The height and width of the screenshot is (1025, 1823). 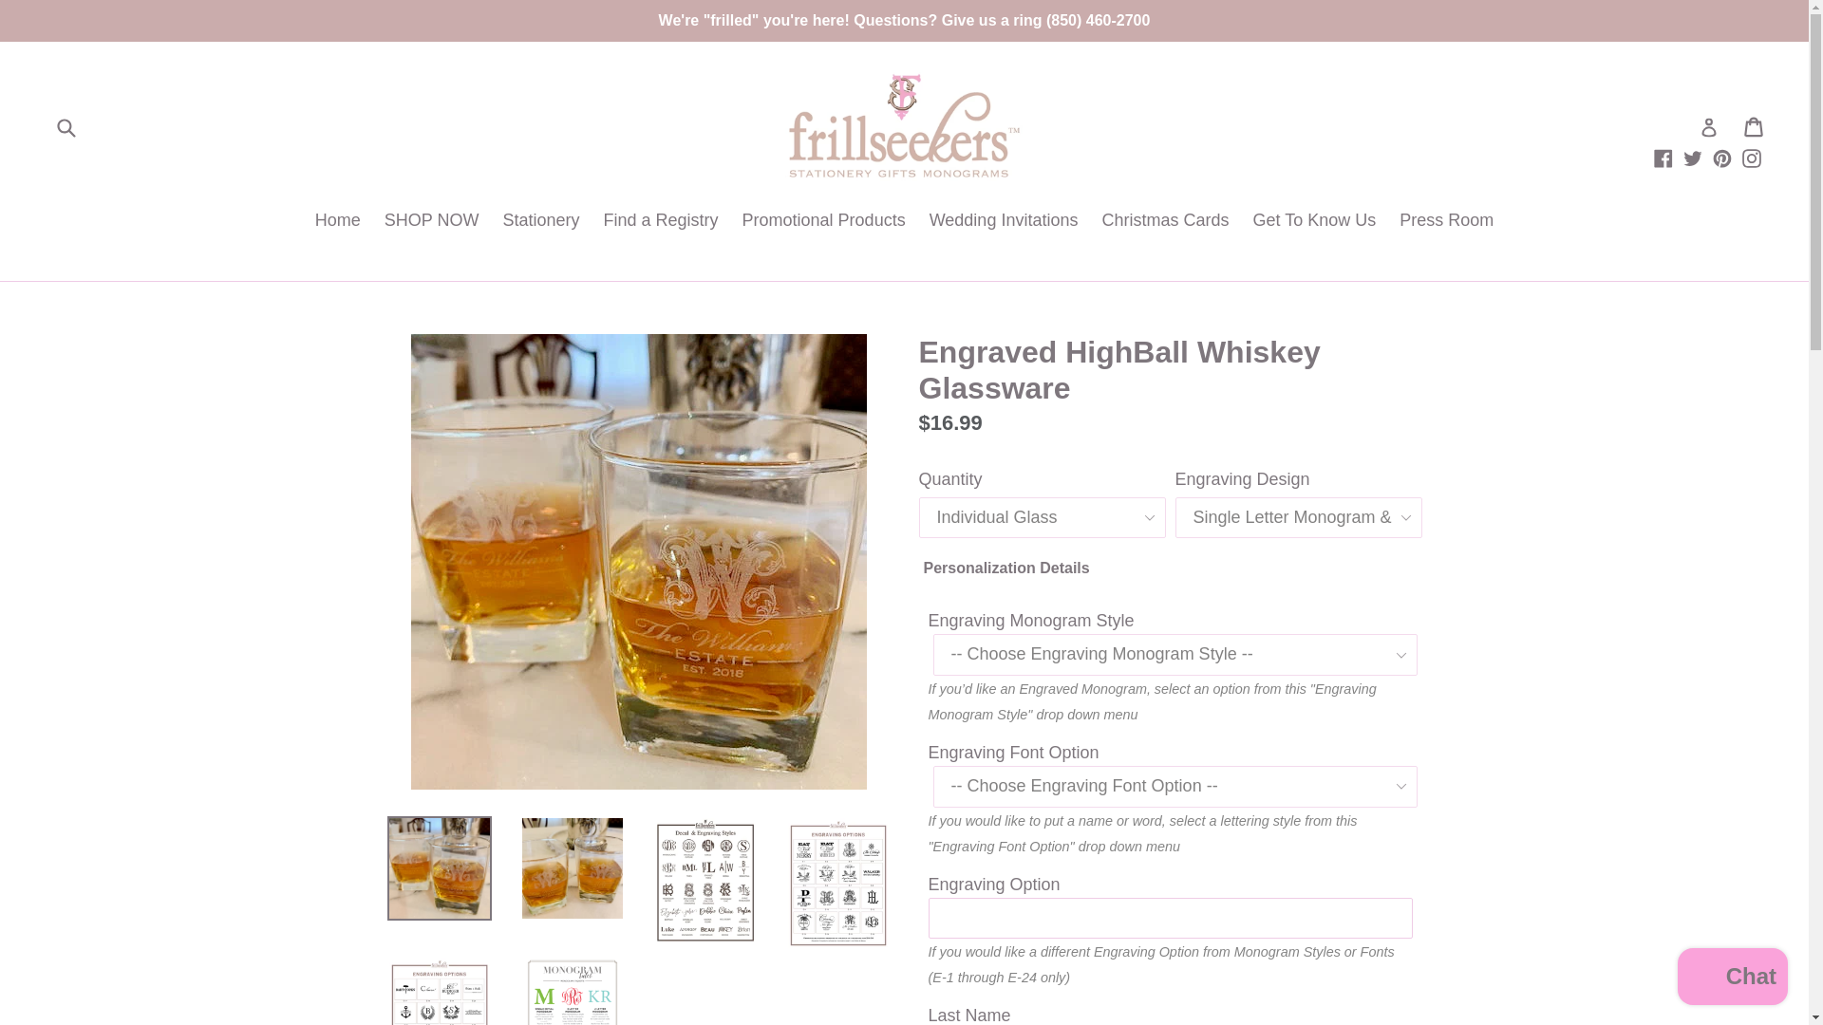 I want to click on Wedding Invitations, so click(x=1005, y=222).